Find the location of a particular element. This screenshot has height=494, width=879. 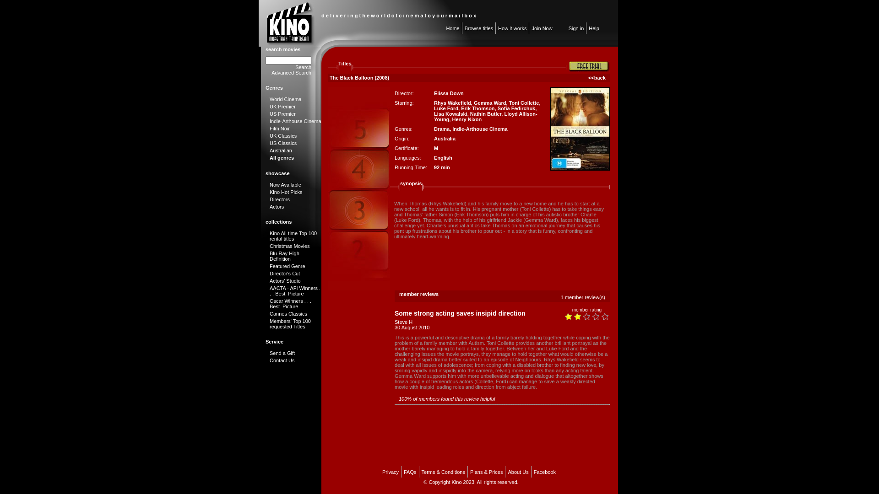

World Cinema is located at coordinates (286, 99).